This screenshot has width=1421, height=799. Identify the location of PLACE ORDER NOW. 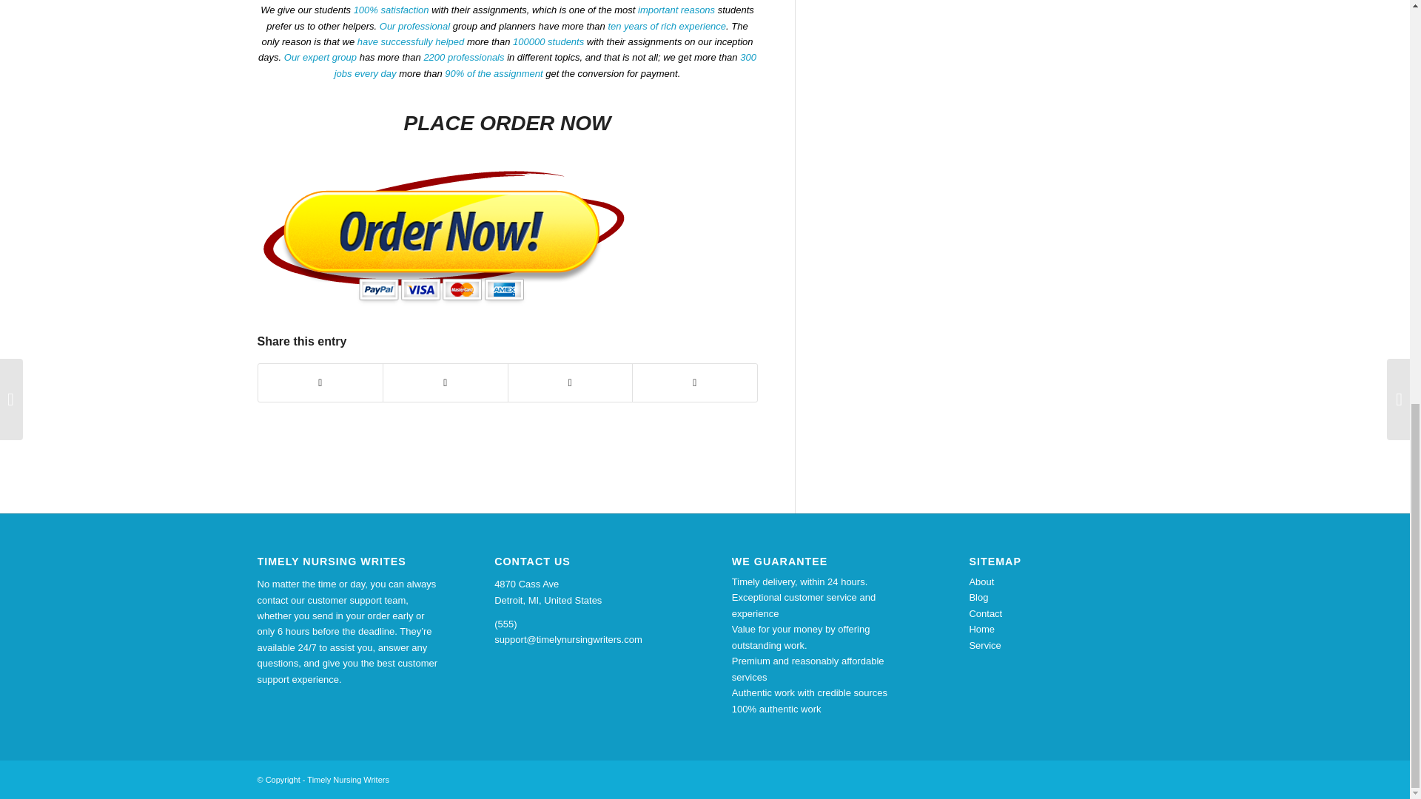
(507, 123).